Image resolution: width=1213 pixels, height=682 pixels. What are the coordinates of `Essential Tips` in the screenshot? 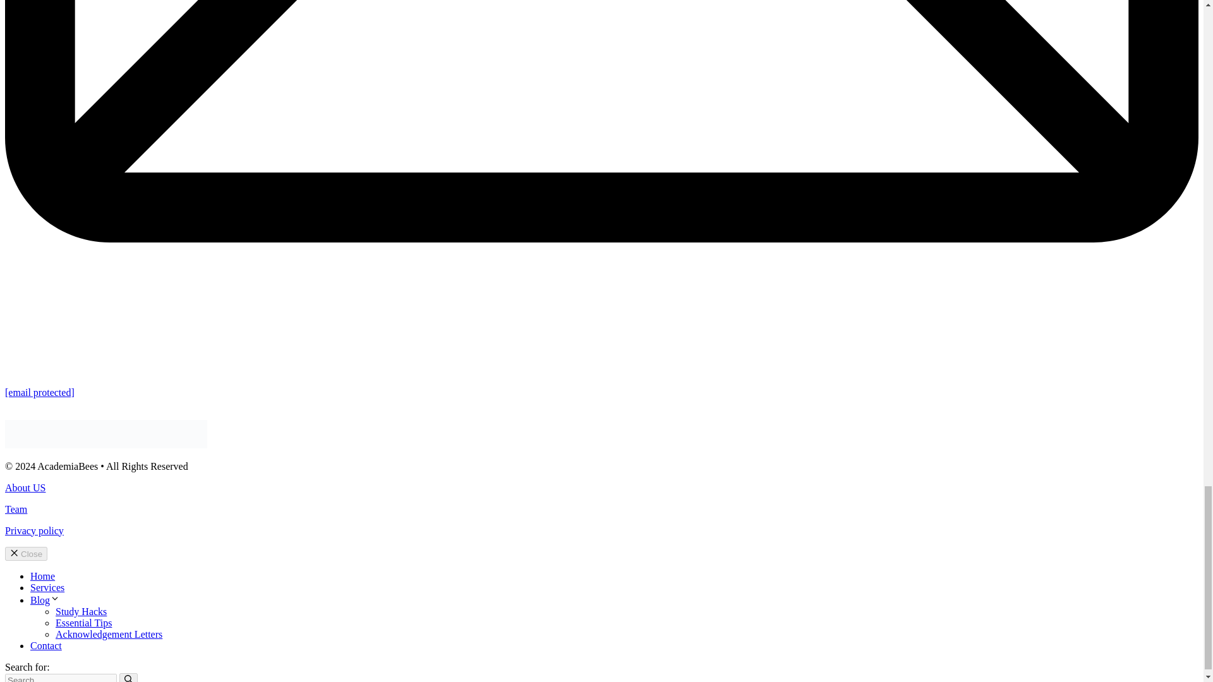 It's located at (83, 623).